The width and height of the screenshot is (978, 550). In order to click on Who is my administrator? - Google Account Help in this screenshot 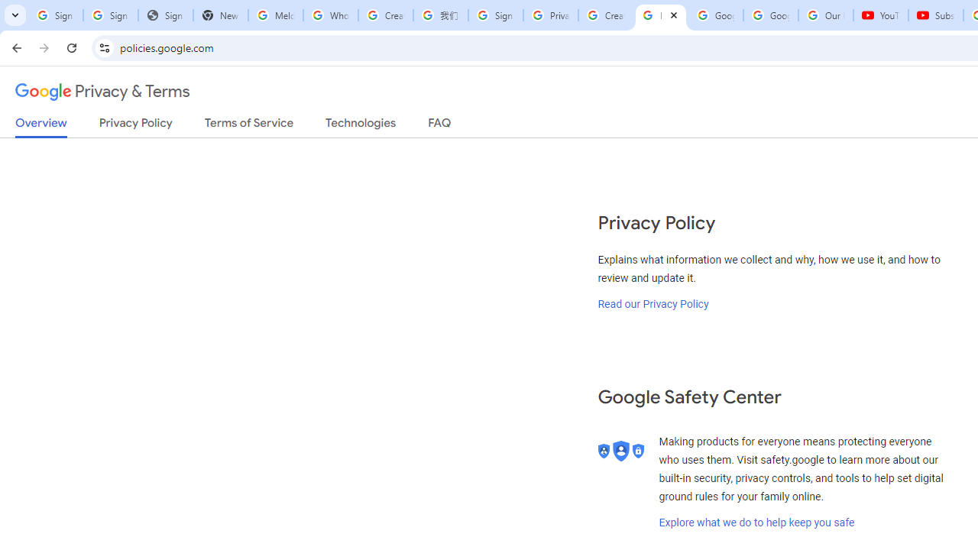, I will do `click(330, 15)`.